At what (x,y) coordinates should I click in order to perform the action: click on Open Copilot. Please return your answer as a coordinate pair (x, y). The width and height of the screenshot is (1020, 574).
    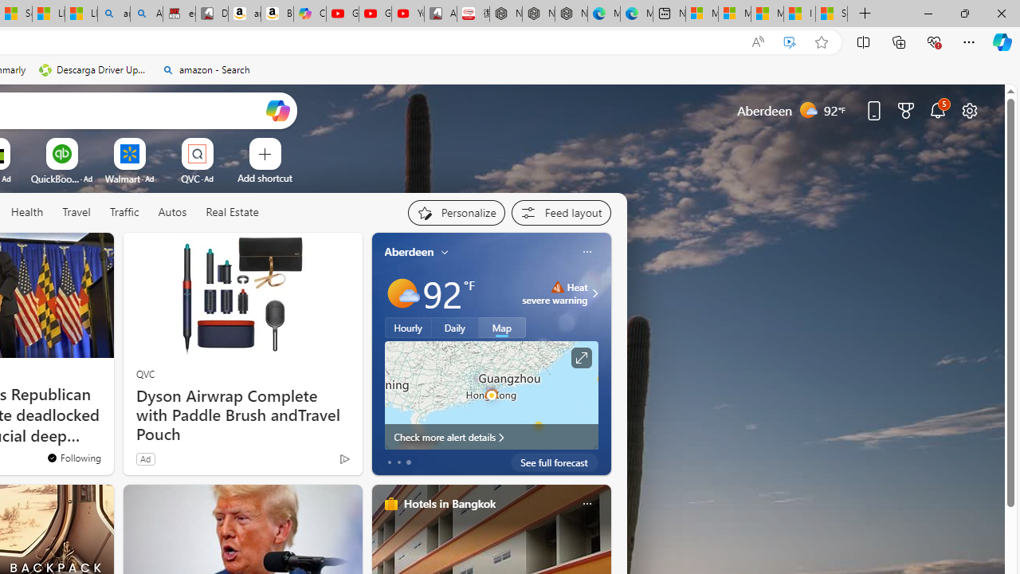
    Looking at the image, I should click on (277, 110).